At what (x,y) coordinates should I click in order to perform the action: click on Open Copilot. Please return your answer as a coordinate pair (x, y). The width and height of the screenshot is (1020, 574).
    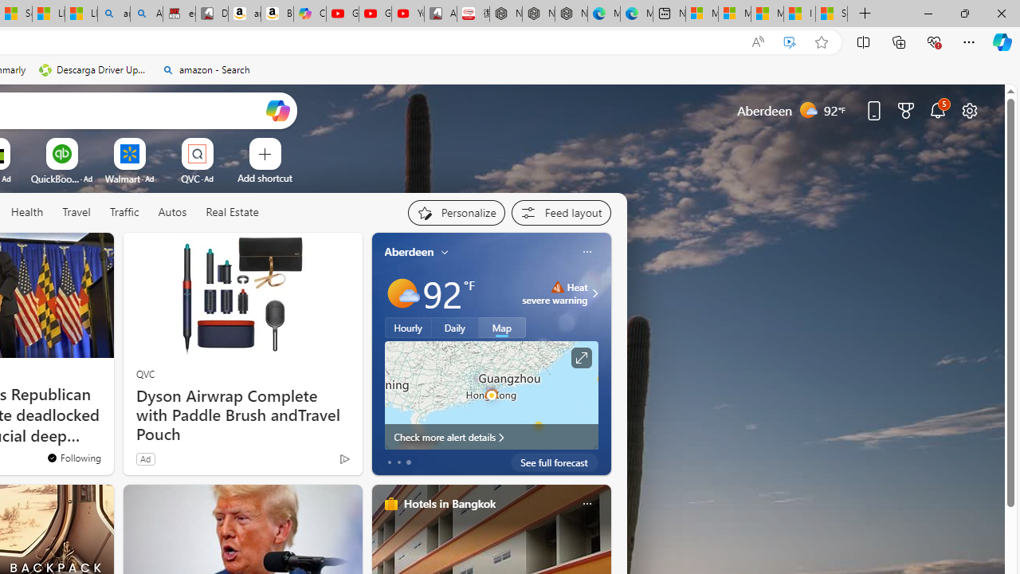
    Looking at the image, I should click on (277, 110).